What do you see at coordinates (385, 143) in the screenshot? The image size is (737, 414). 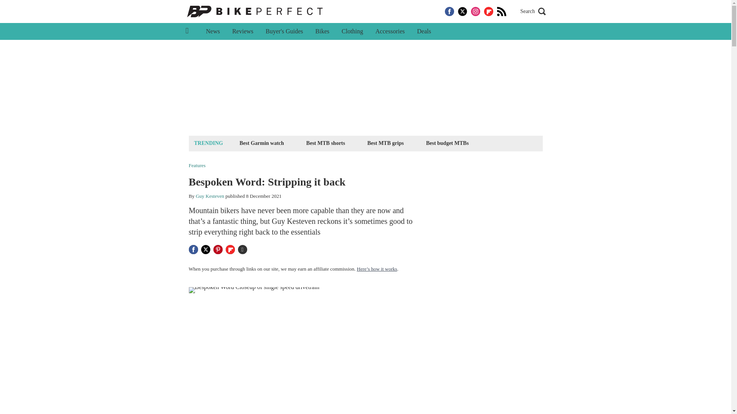 I see `Best MTB grips` at bounding box center [385, 143].